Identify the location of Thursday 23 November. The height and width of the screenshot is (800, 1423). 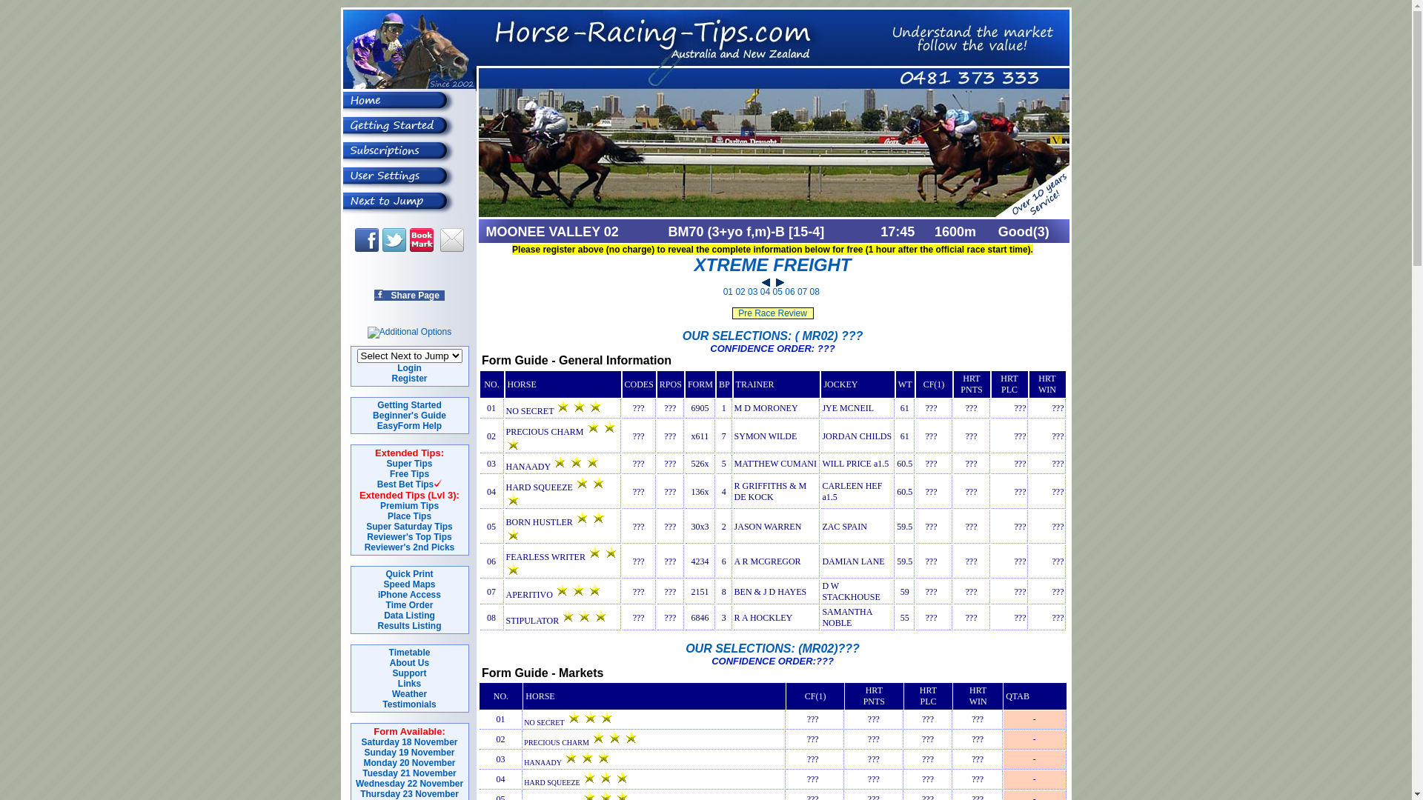
(409, 794).